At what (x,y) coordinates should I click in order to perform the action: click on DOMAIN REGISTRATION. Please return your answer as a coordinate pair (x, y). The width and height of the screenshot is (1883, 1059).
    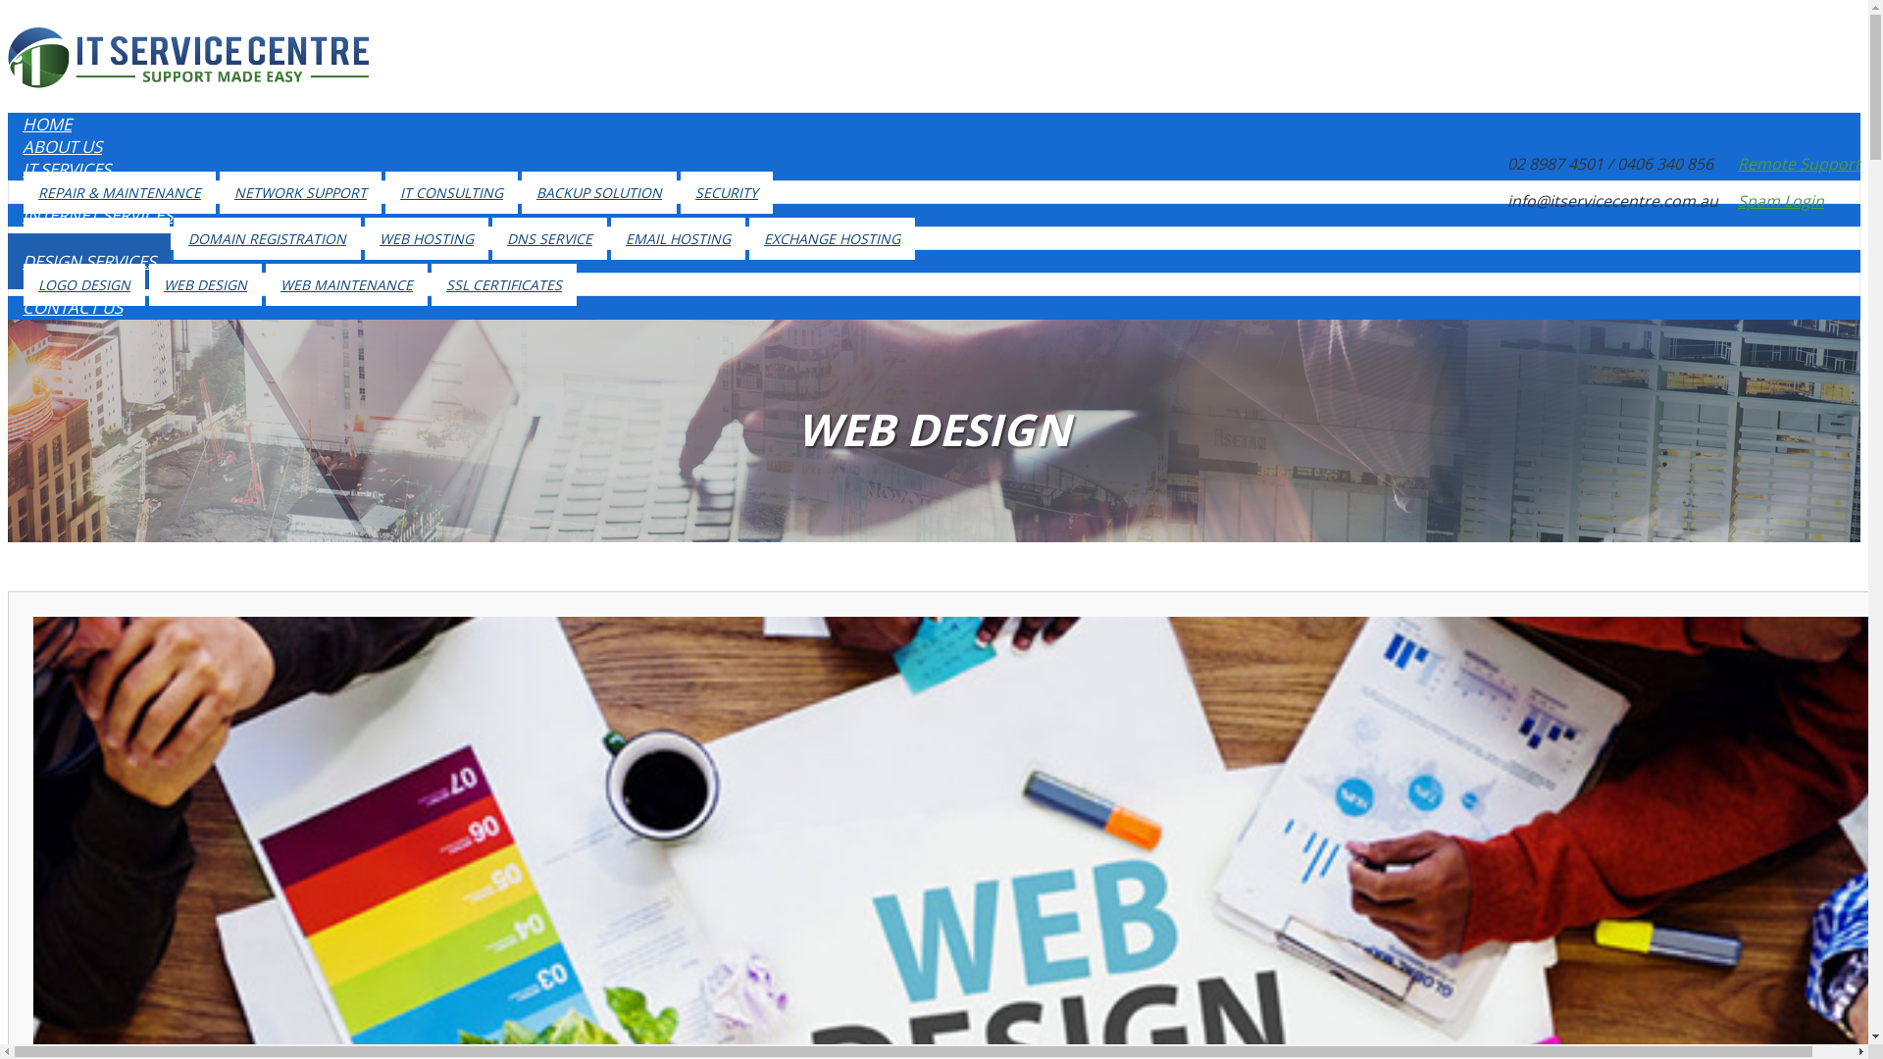
    Looking at the image, I should click on (267, 239).